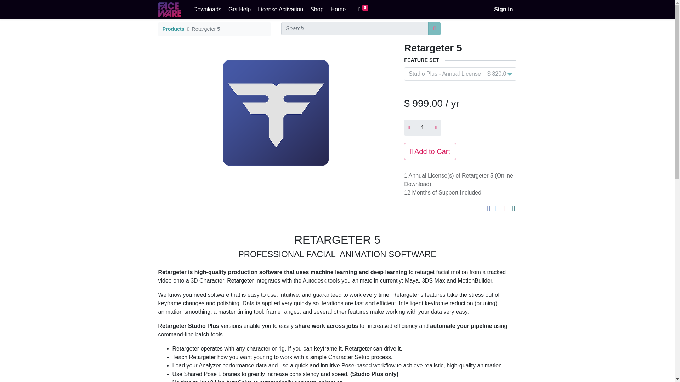 This screenshot has height=382, width=680. What do you see at coordinates (422, 128) in the screenshot?
I see `1` at bounding box center [422, 128].